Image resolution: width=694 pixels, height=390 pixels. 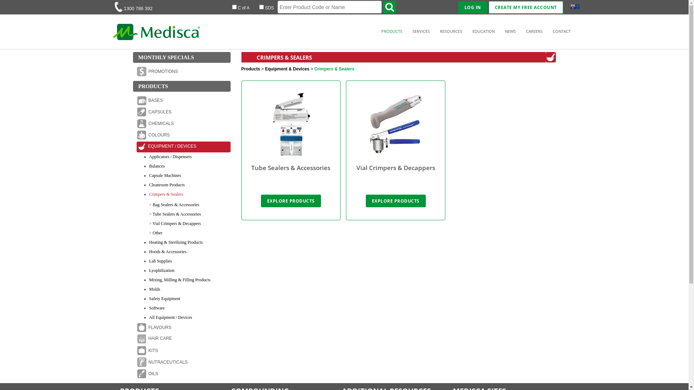 I want to click on Cleanroom Products, so click(x=167, y=185).